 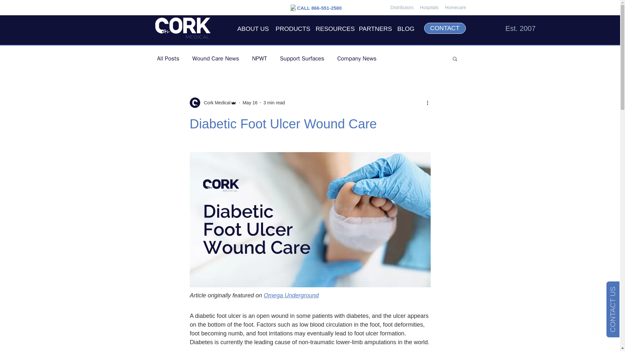 What do you see at coordinates (259, 58) in the screenshot?
I see `NPWT` at bounding box center [259, 58].